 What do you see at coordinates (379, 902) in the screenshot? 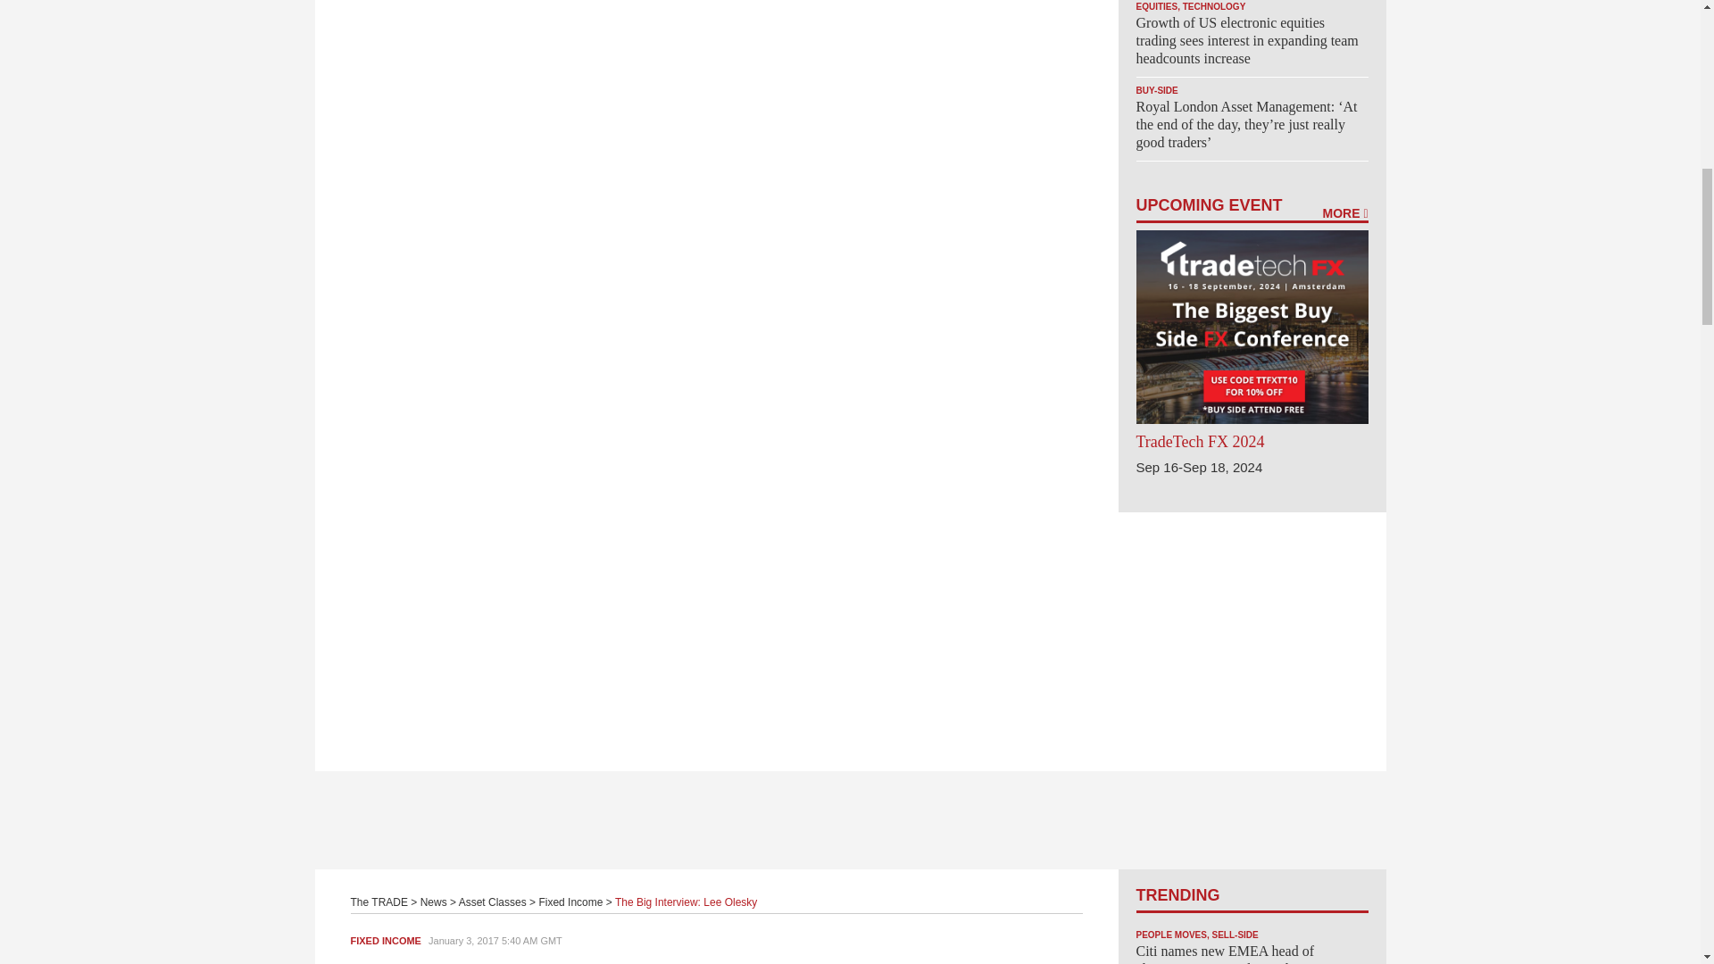
I see `Go to The TRADE.` at bounding box center [379, 902].